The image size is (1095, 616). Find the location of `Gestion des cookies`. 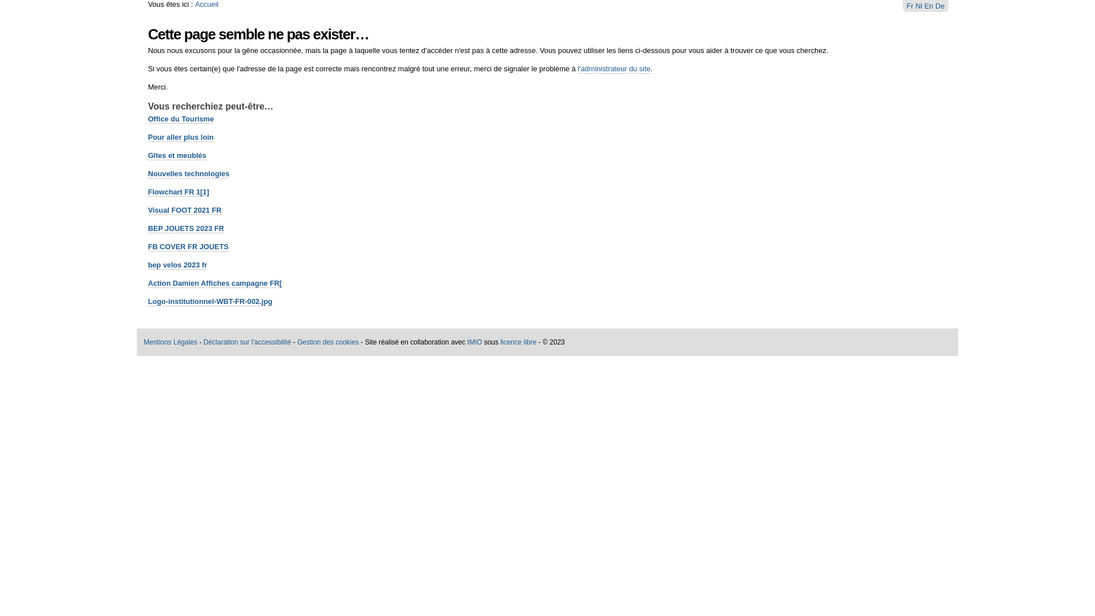

Gestion des cookies is located at coordinates (328, 342).